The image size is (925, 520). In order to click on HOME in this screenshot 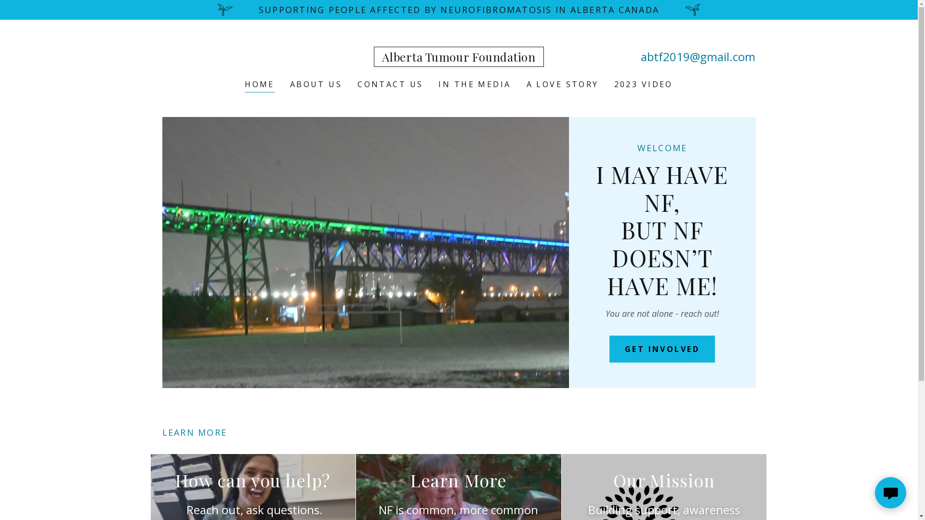, I will do `click(260, 86)`.